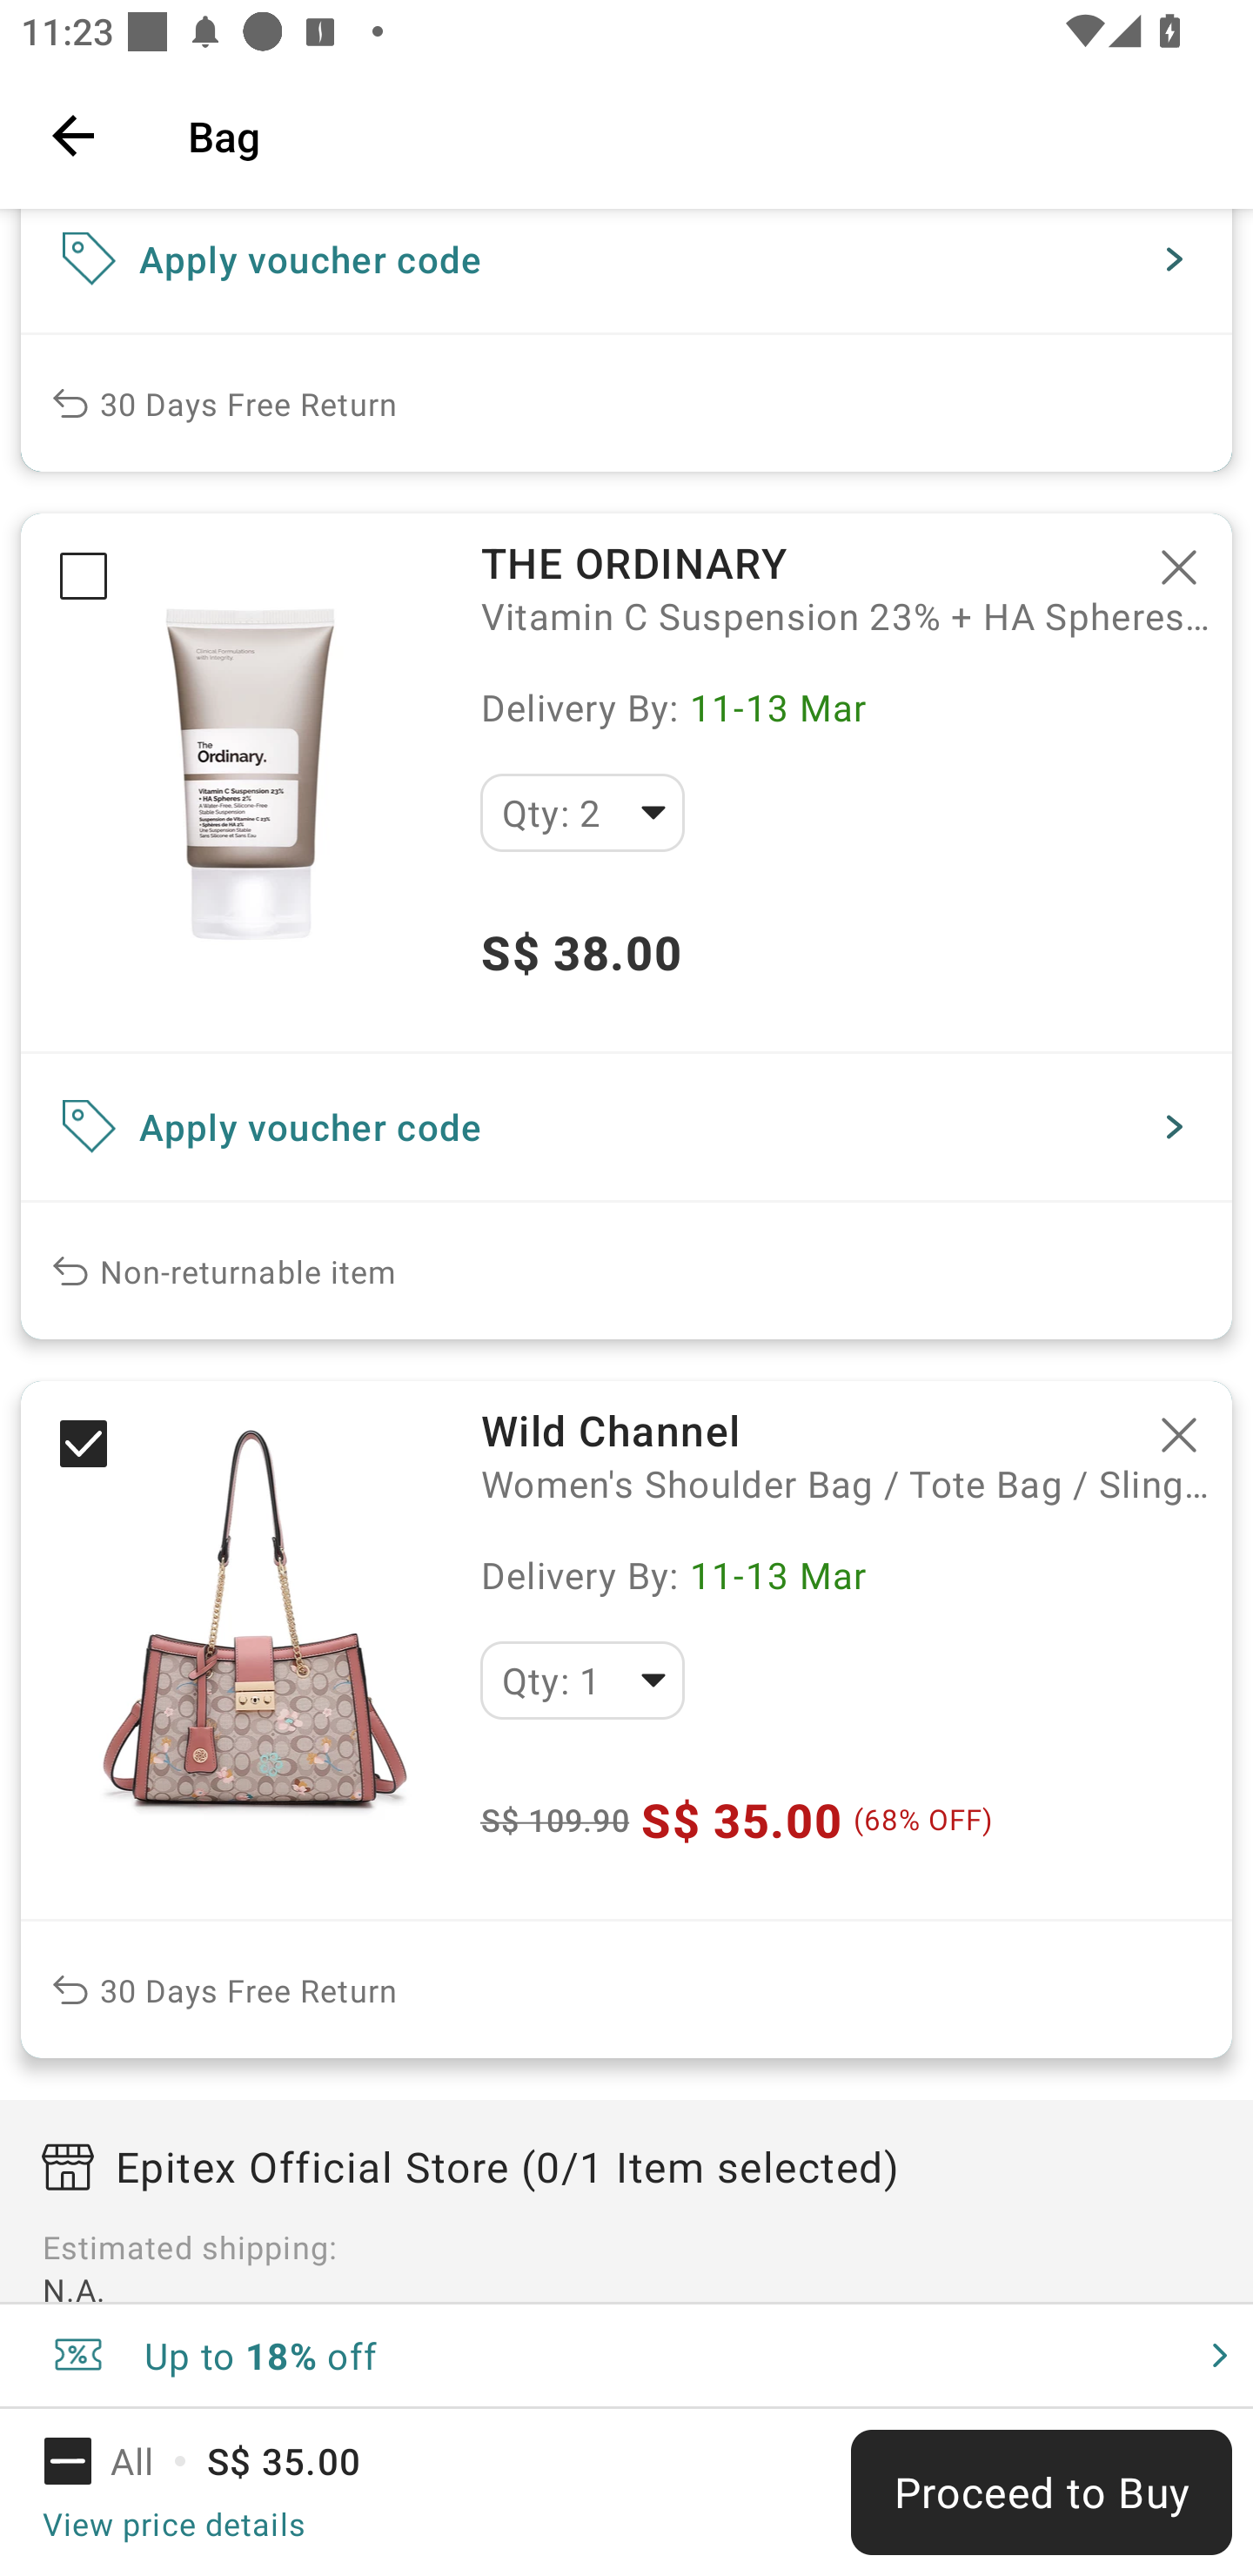 This screenshot has height=2576, width=1253. I want to click on Up to 18% off, so click(626, 2355).